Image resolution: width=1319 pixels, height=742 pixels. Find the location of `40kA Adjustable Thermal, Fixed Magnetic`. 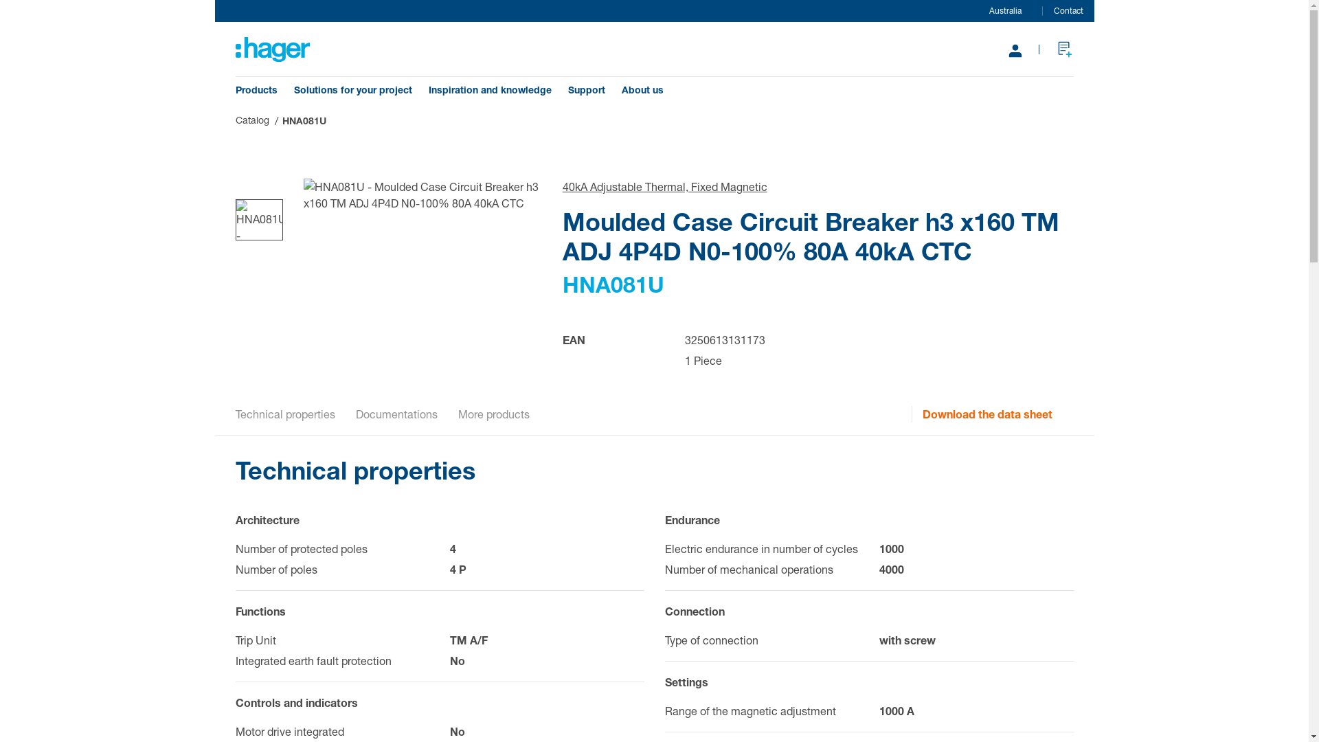

40kA Adjustable Thermal, Fixed Magnetic is located at coordinates (665, 187).